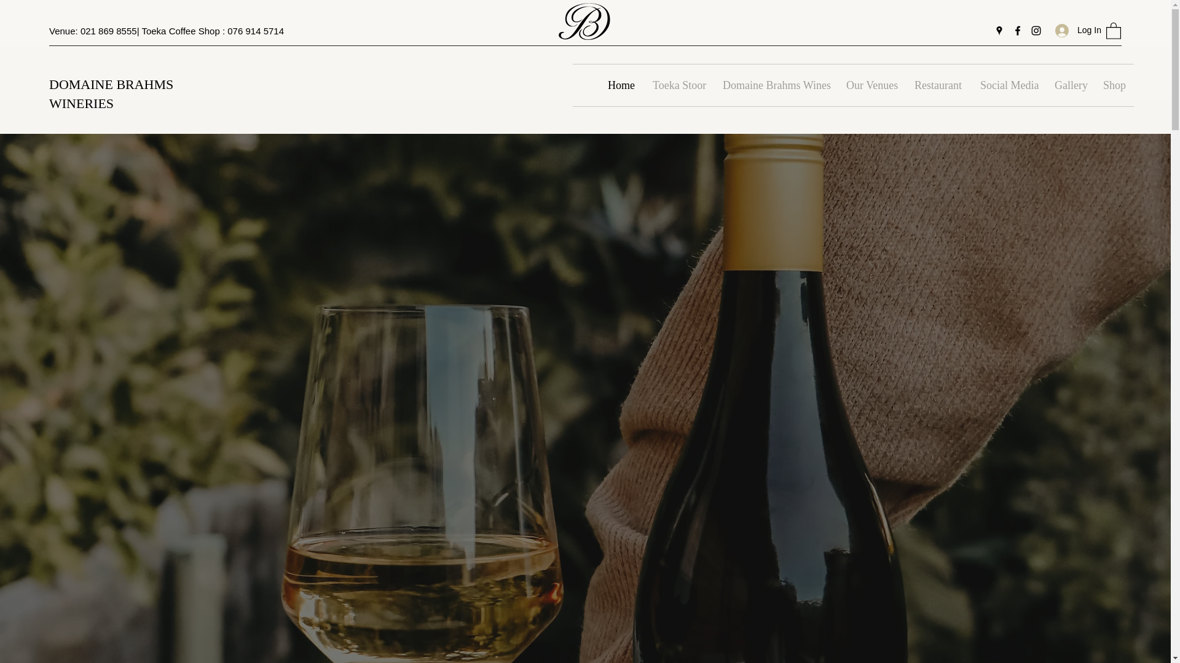 This screenshot has height=663, width=1180. I want to click on Shop, so click(1114, 85).